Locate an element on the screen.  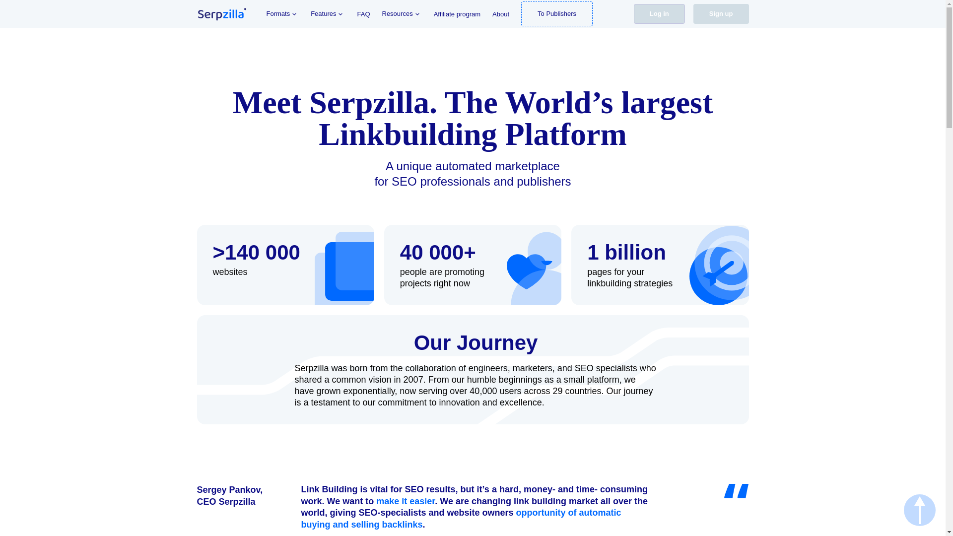
Sign up is located at coordinates (721, 13).